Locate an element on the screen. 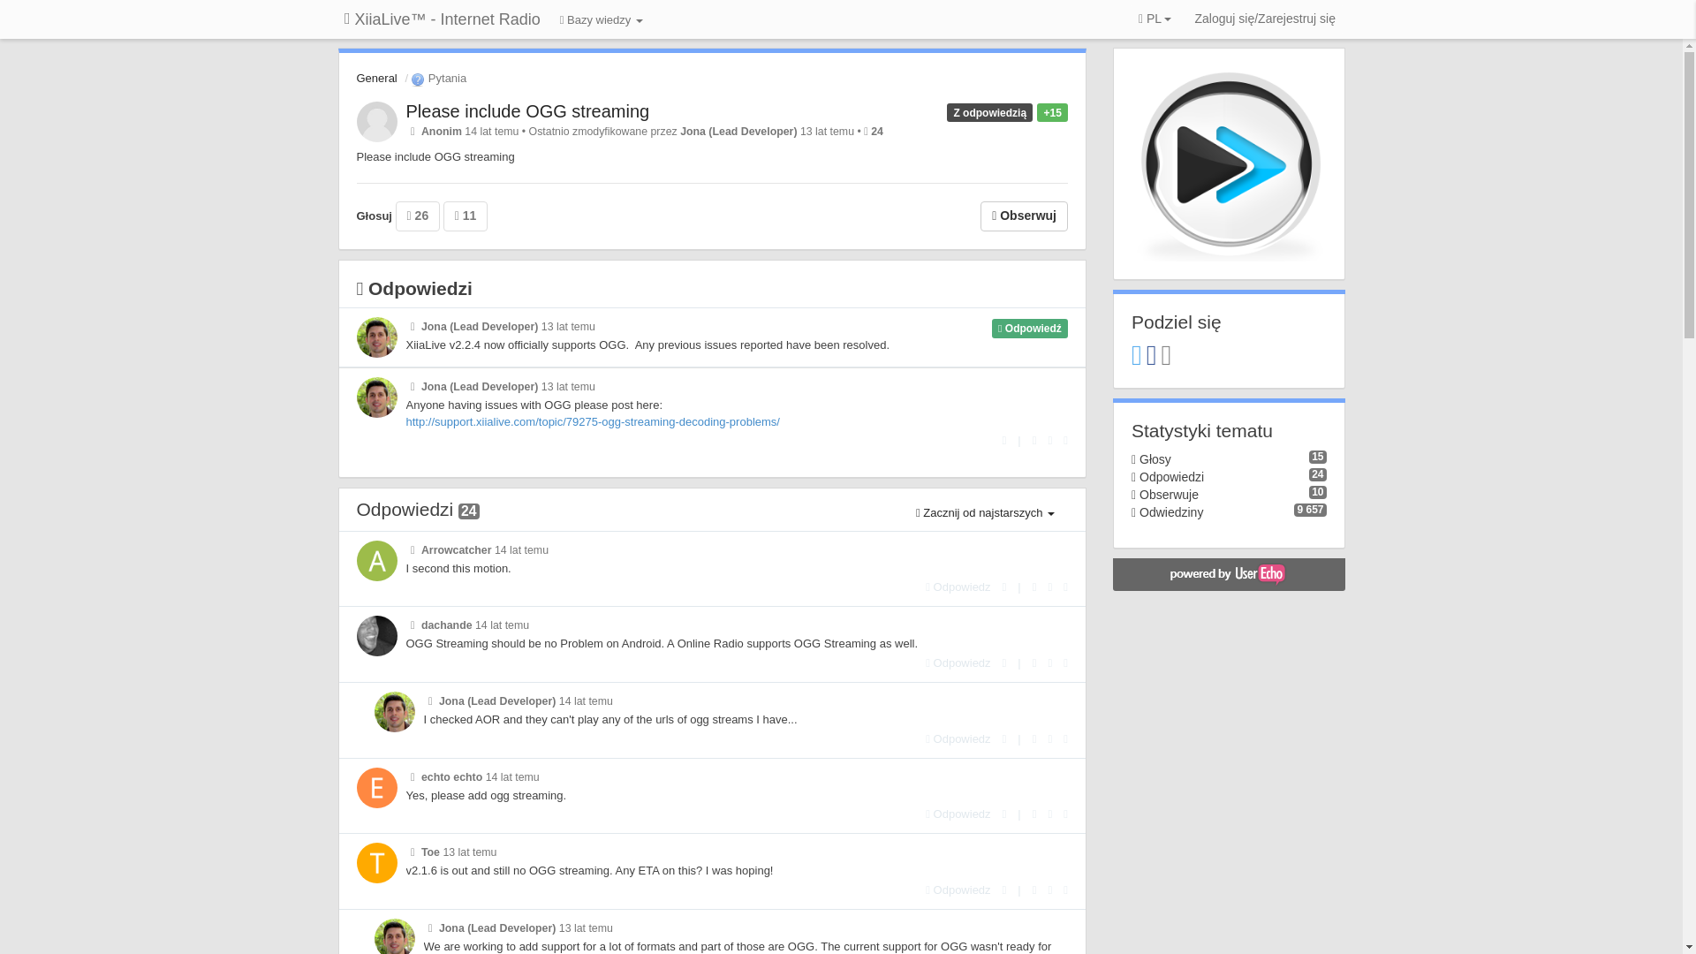  Bazy wiedzy is located at coordinates (602, 21).